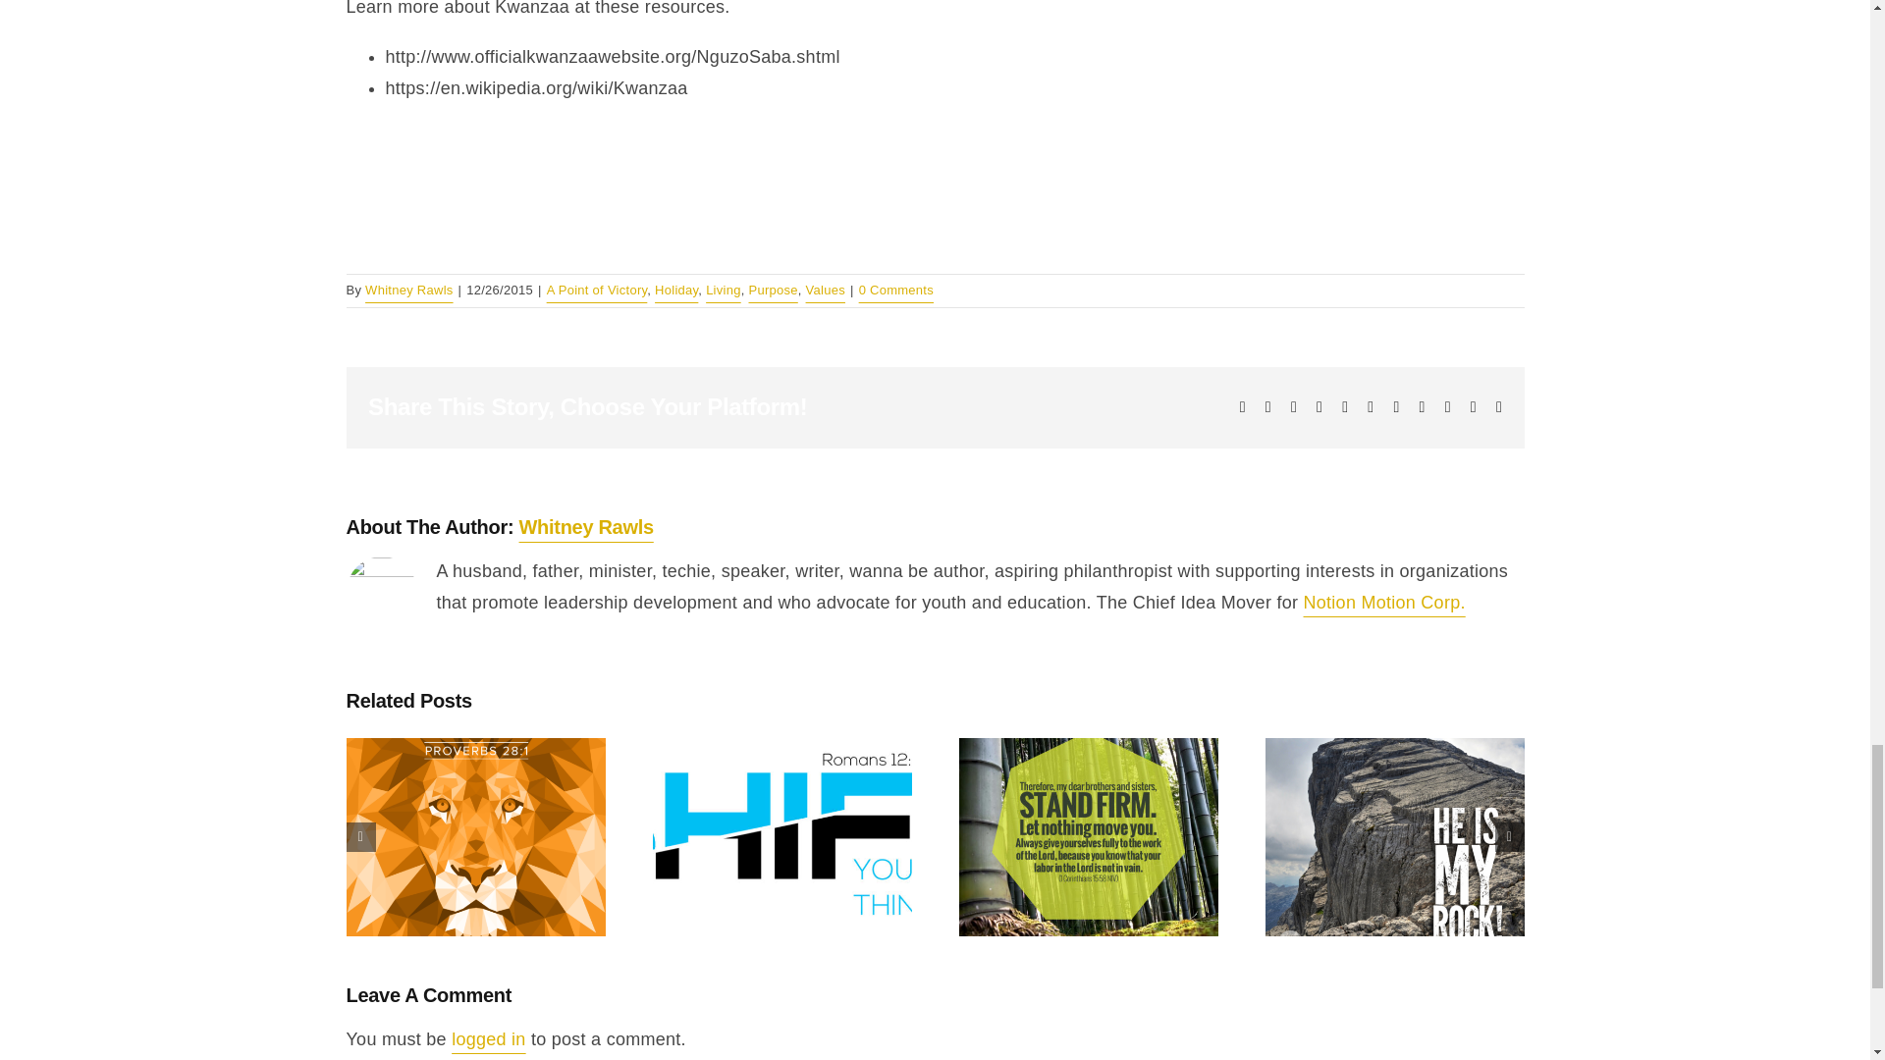  I want to click on 0 Comments, so click(895, 291).